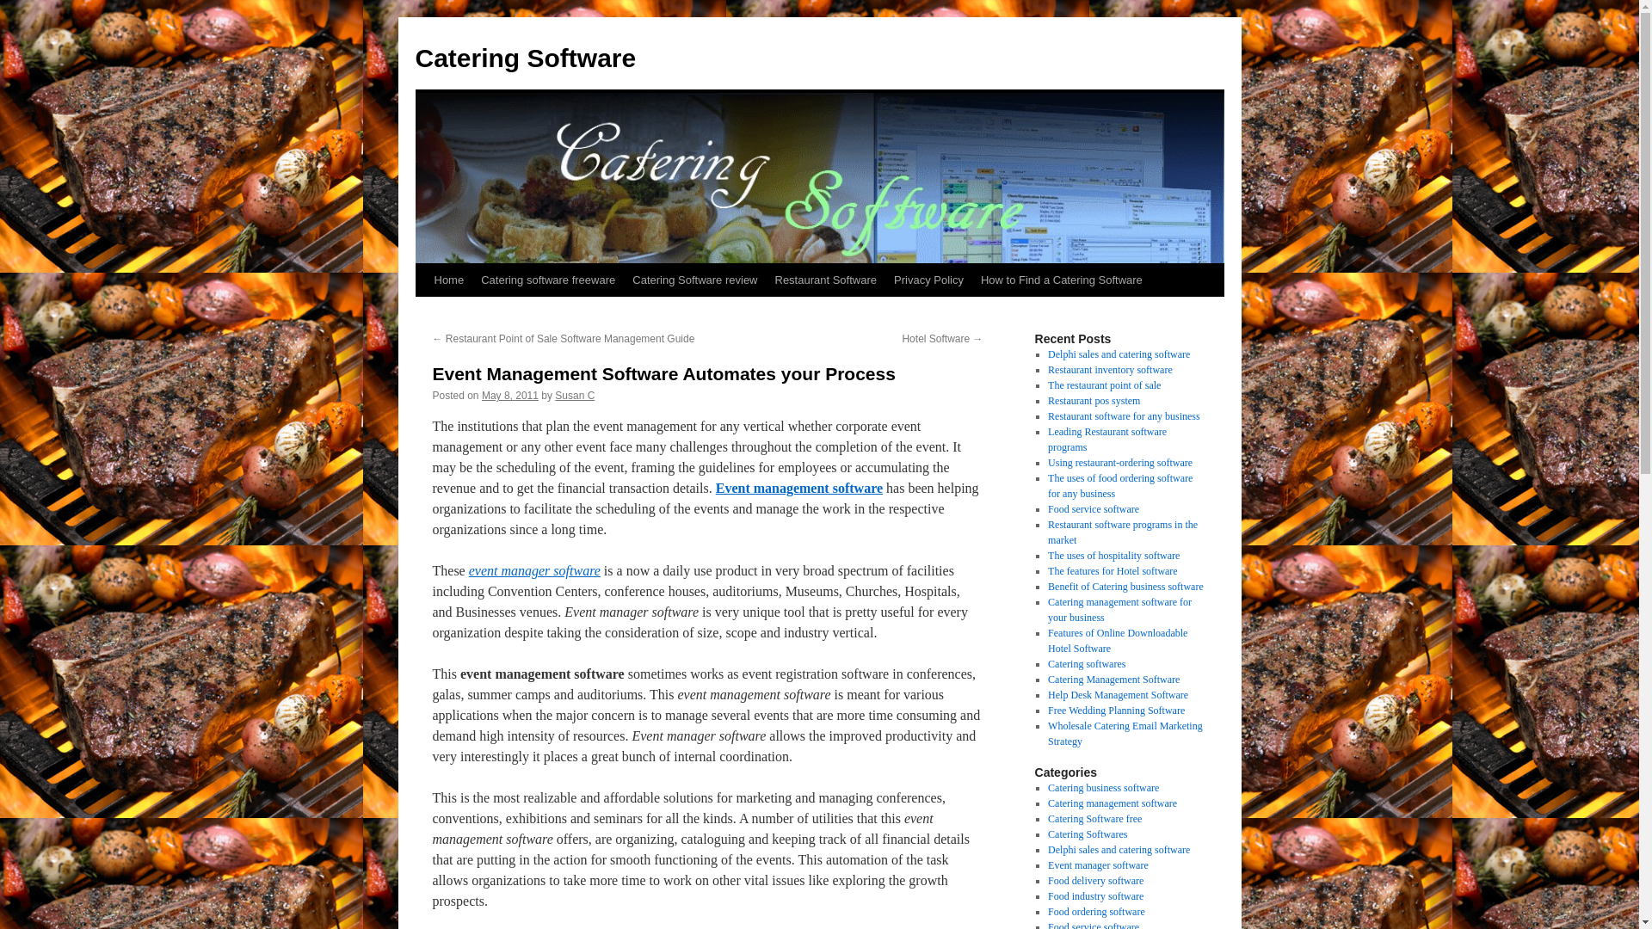 The height and width of the screenshot is (929, 1652). I want to click on The uses of food ordering software for any business, so click(1120, 485).